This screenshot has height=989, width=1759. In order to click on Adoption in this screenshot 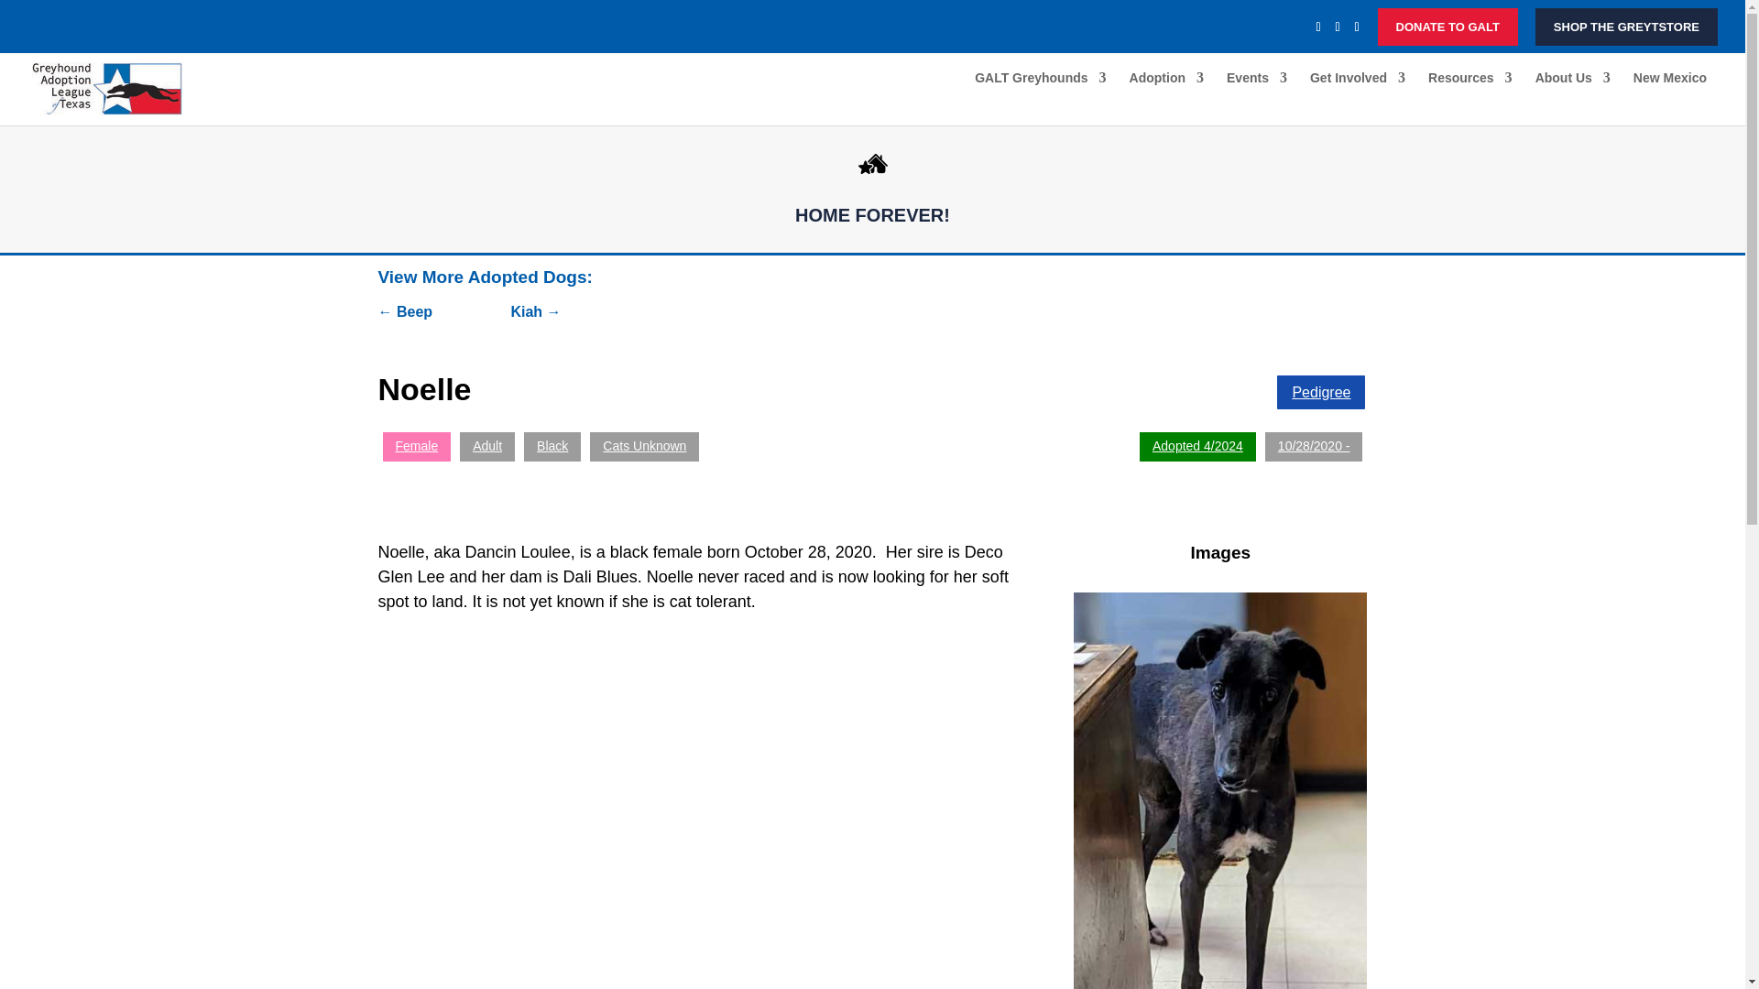, I will do `click(1165, 98)`.